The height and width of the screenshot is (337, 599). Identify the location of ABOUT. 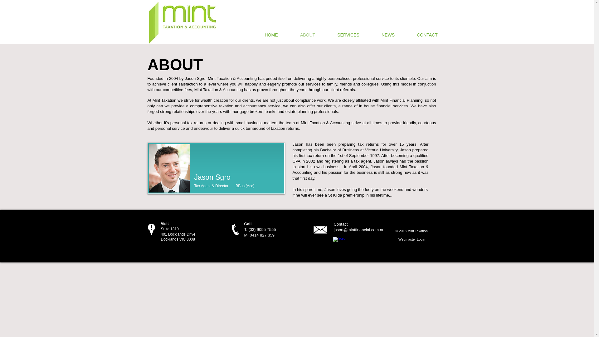
(308, 35).